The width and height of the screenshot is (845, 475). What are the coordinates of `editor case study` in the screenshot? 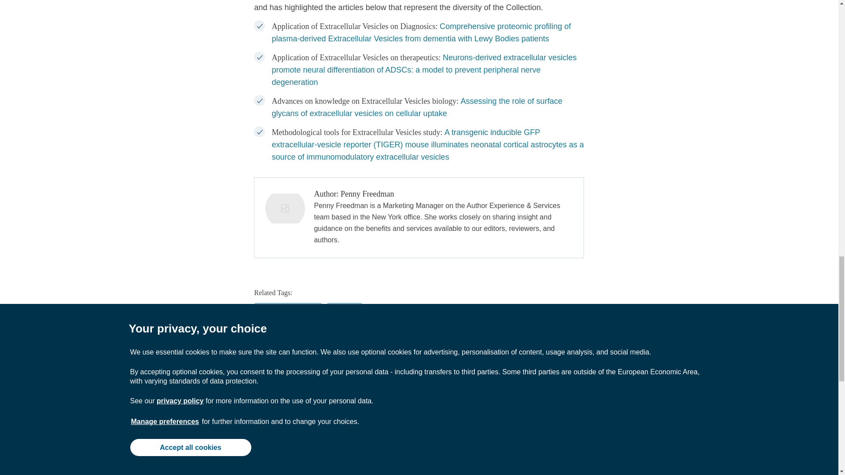 It's located at (288, 313).